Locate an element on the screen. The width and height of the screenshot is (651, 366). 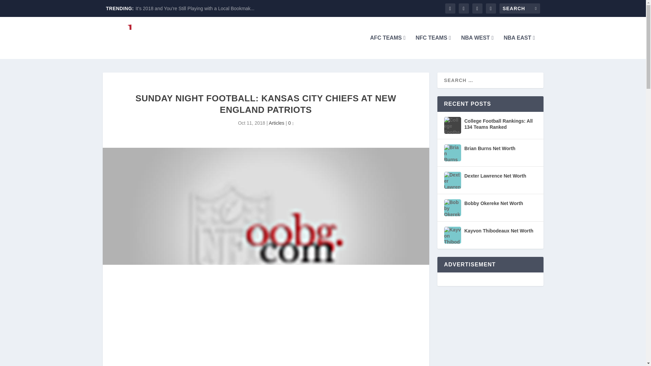
Bobby Okereke Net Worth is located at coordinates (452, 207).